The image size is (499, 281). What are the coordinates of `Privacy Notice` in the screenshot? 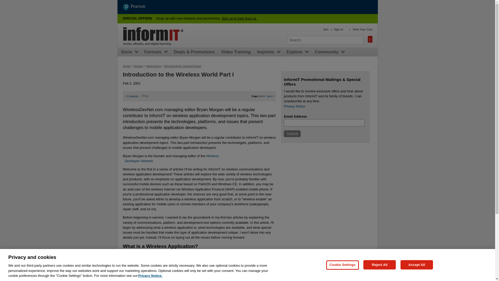 It's located at (294, 106).